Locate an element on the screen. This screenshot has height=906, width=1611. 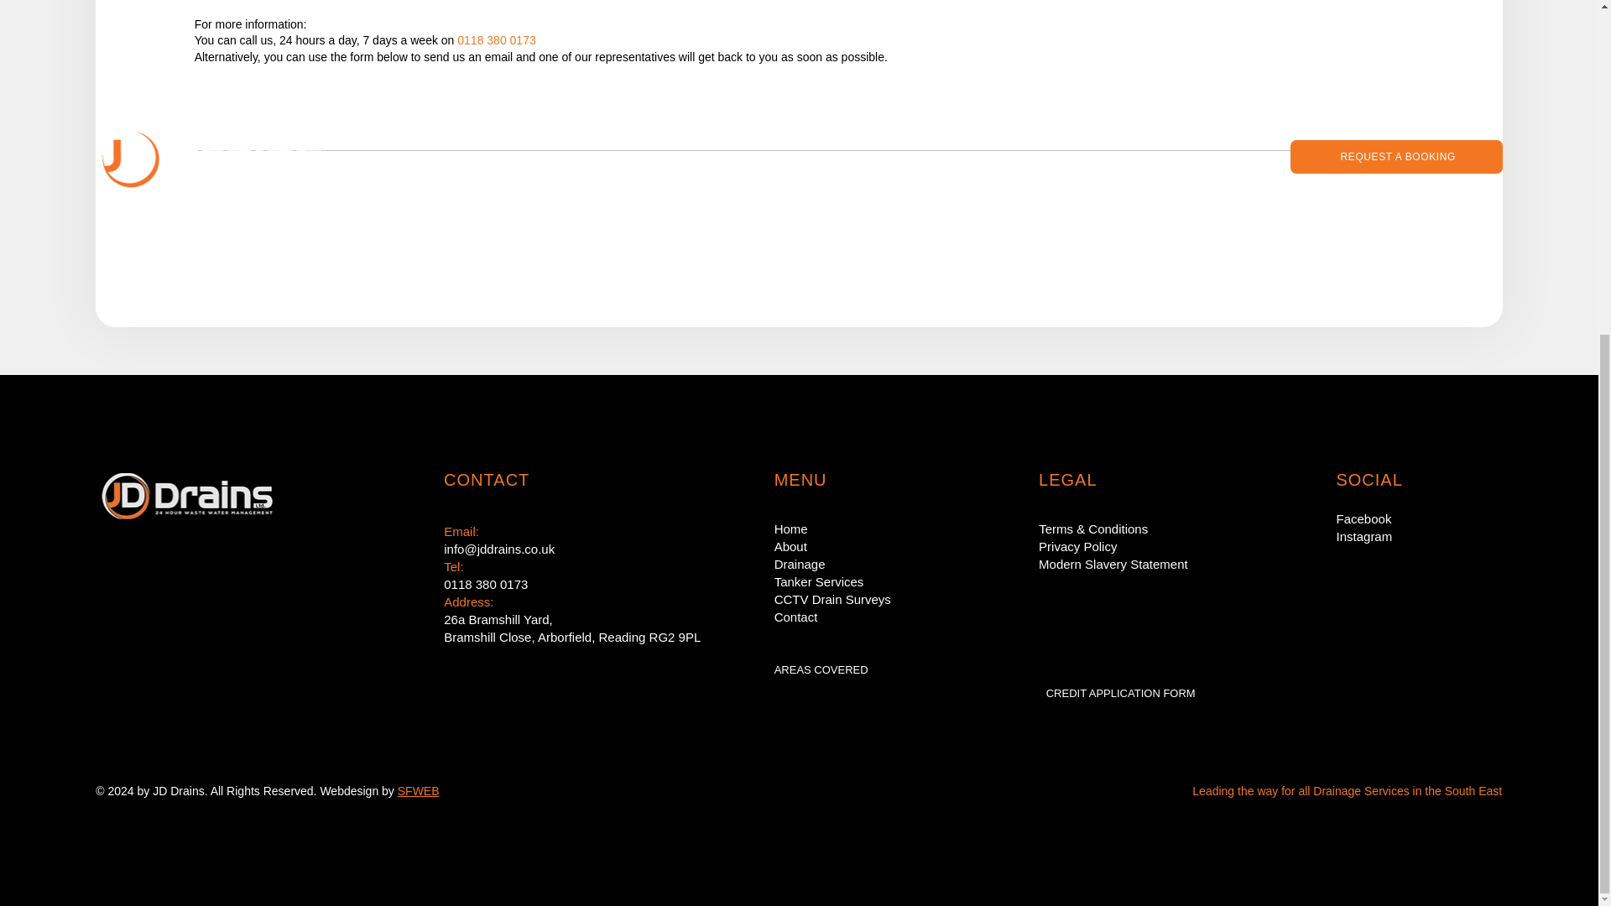
Contact is located at coordinates (889, 617).